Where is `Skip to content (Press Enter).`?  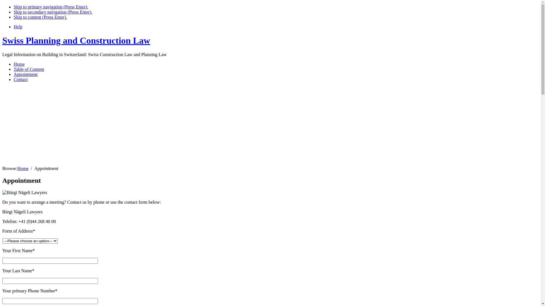 Skip to content (Press Enter). is located at coordinates (40, 17).